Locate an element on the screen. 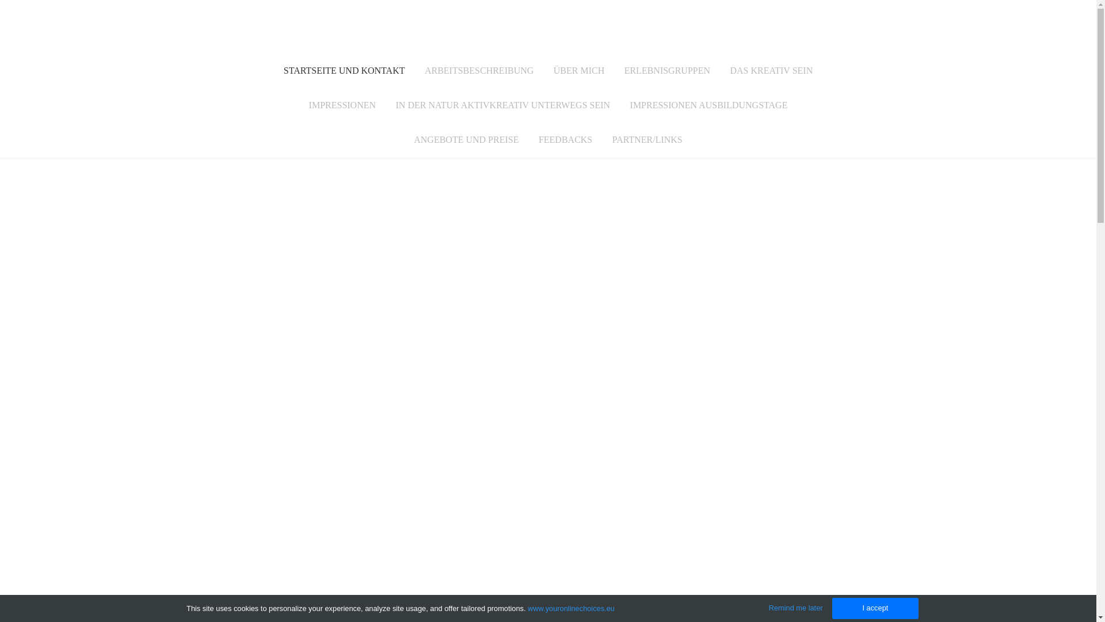 The width and height of the screenshot is (1105, 622). IMPRESSIONEN AUSBILDUNGSTAGE is located at coordinates (709, 105).